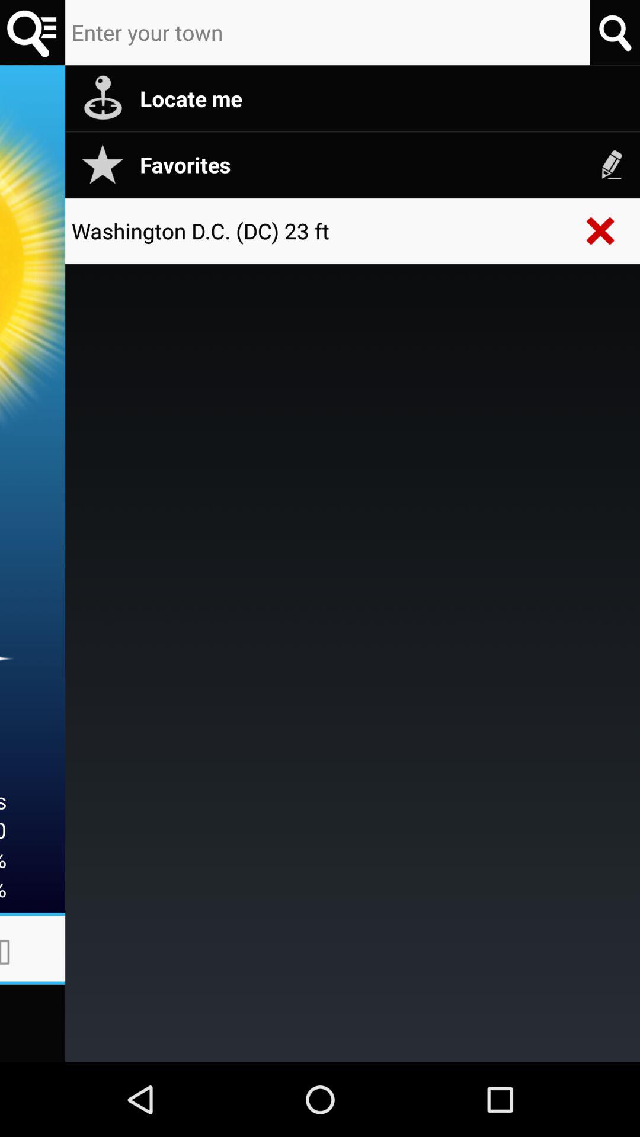 The width and height of the screenshot is (640, 1137). I want to click on search button option, so click(33, 33).